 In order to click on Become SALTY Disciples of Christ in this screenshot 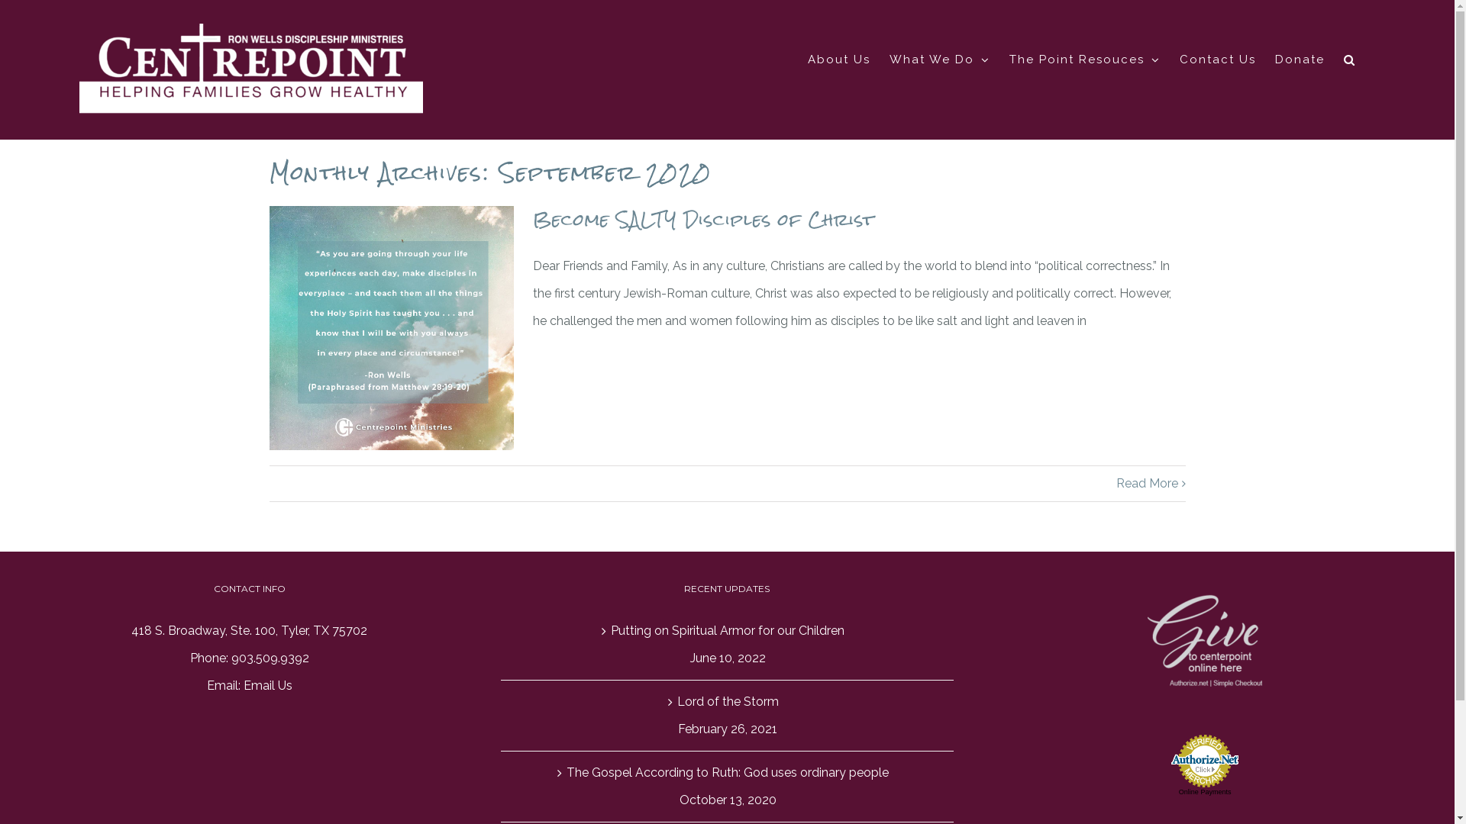, I will do `click(704, 220)`.